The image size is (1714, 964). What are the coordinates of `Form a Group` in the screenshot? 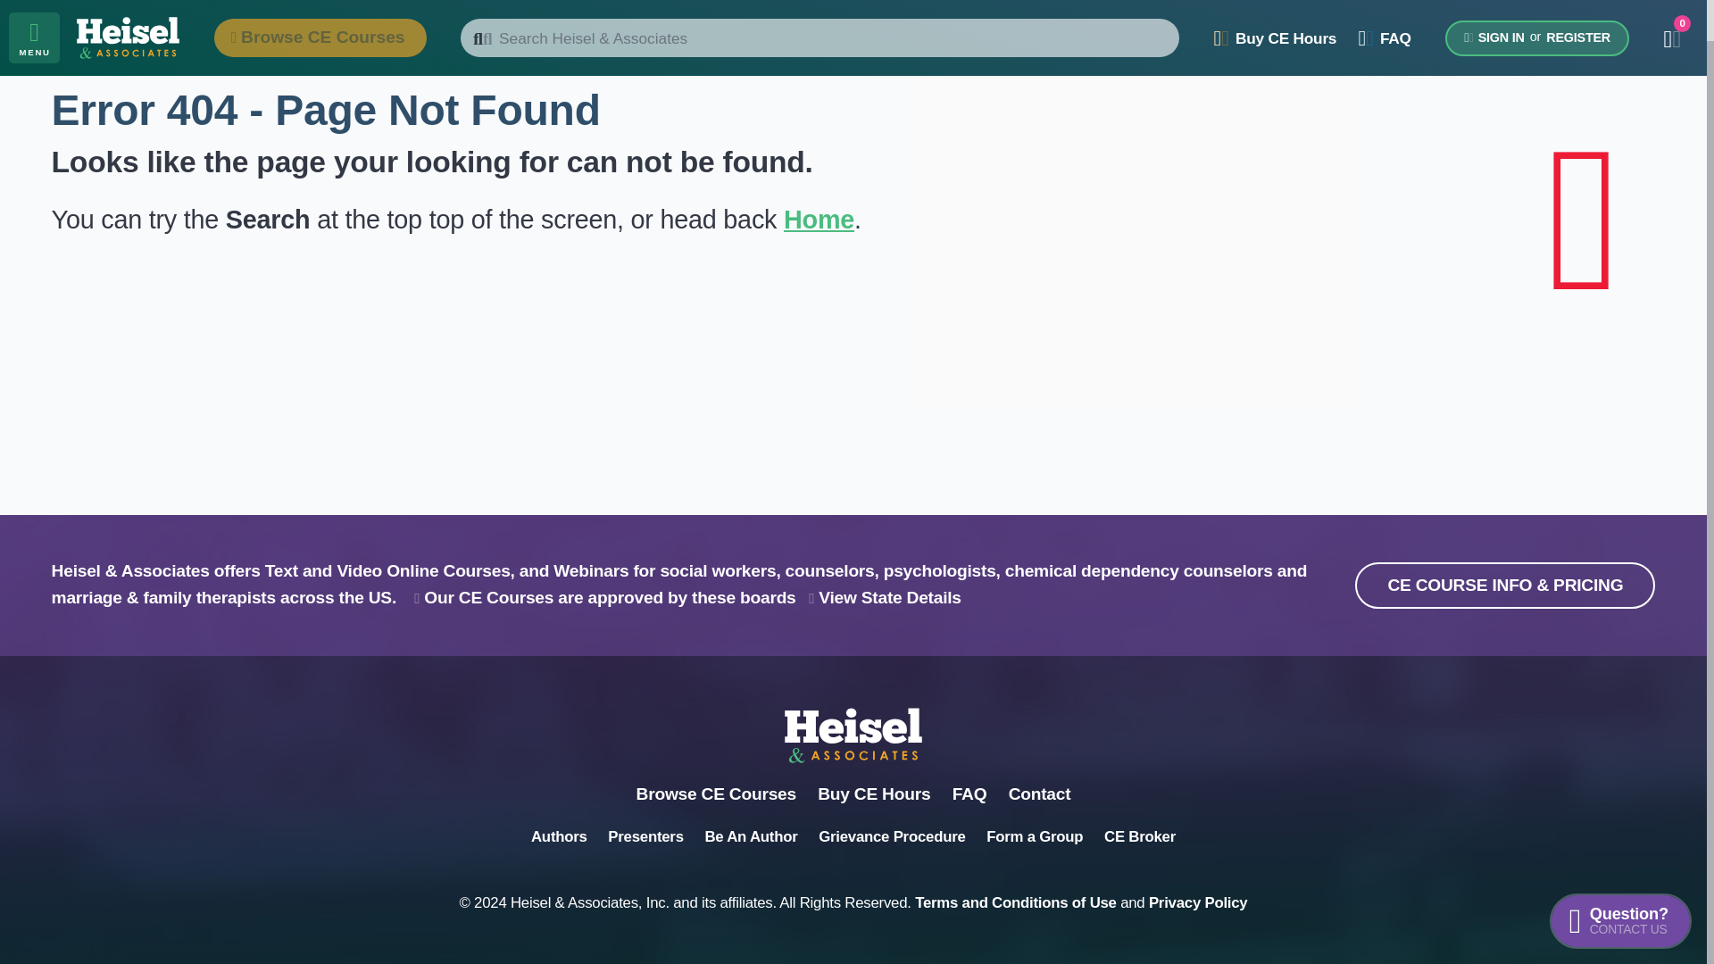 It's located at (1035, 836).